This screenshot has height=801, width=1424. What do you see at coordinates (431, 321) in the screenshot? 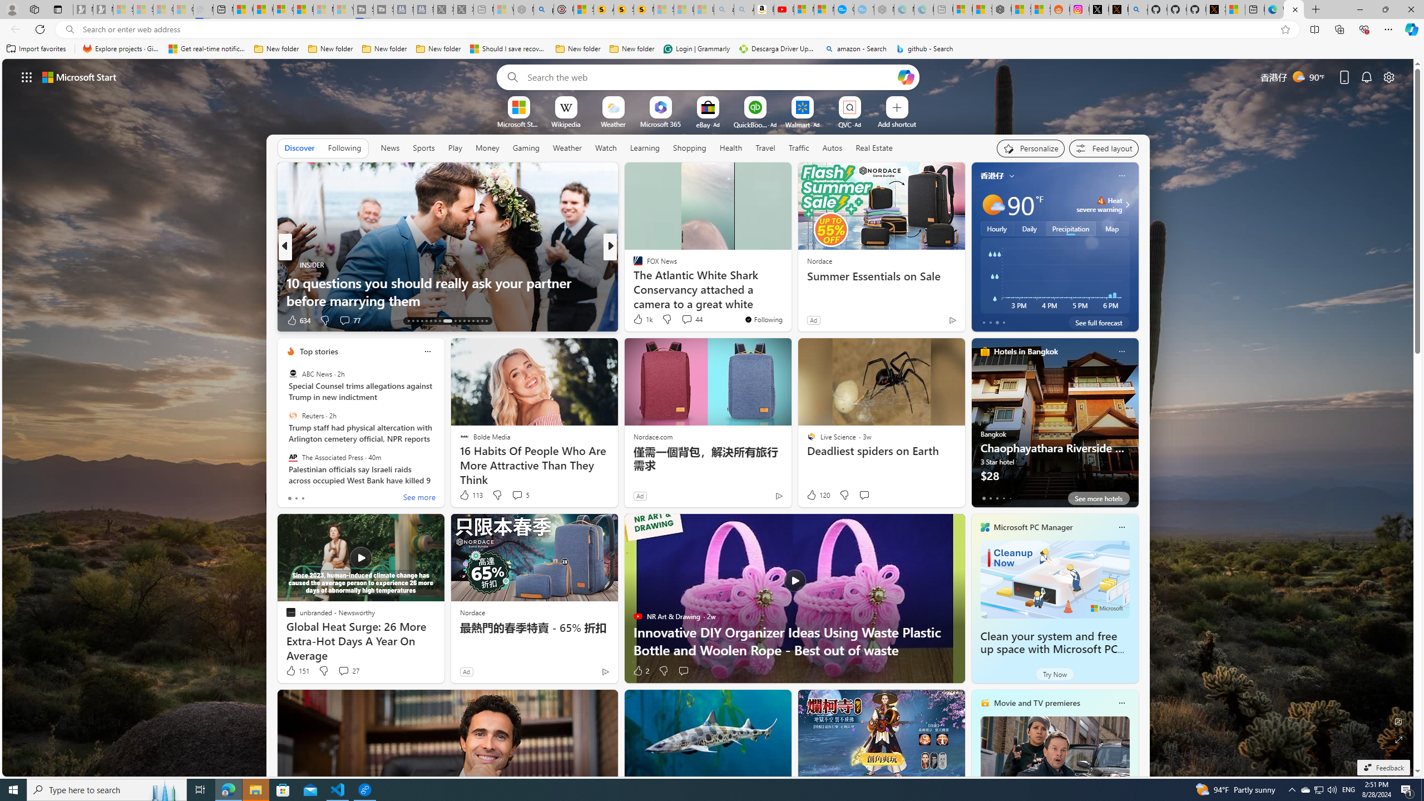
I see `AutomationID: tab-18` at bounding box center [431, 321].